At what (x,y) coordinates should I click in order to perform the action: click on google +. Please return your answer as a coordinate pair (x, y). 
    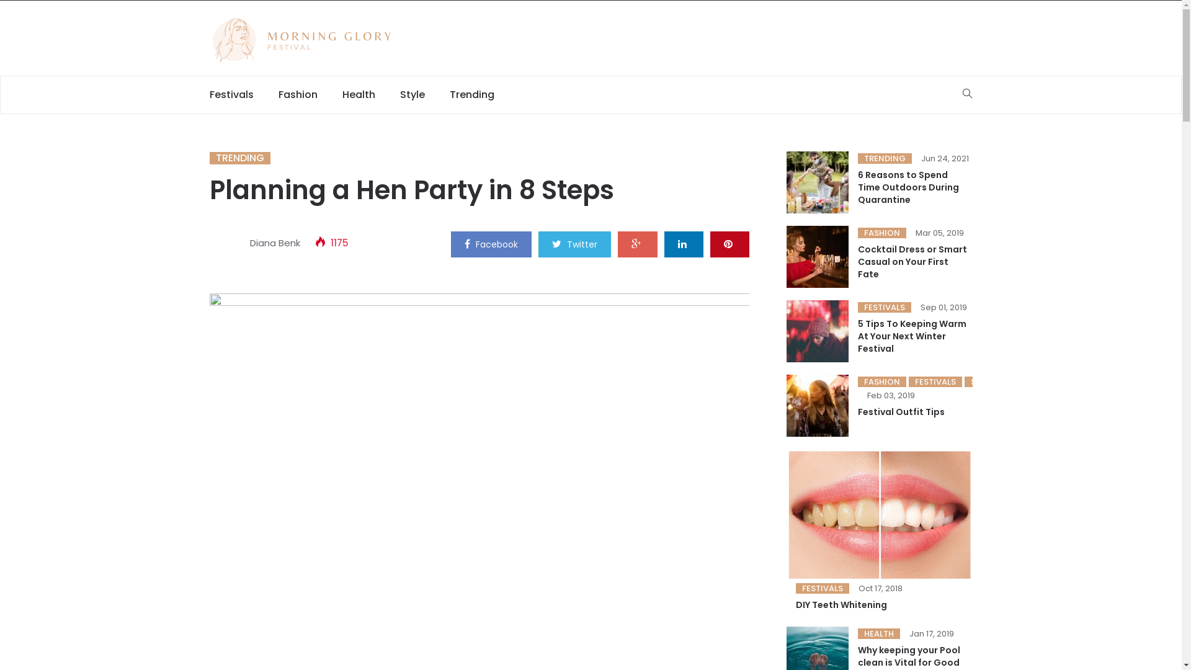
    Looking at the image, I should click on (638, 243).